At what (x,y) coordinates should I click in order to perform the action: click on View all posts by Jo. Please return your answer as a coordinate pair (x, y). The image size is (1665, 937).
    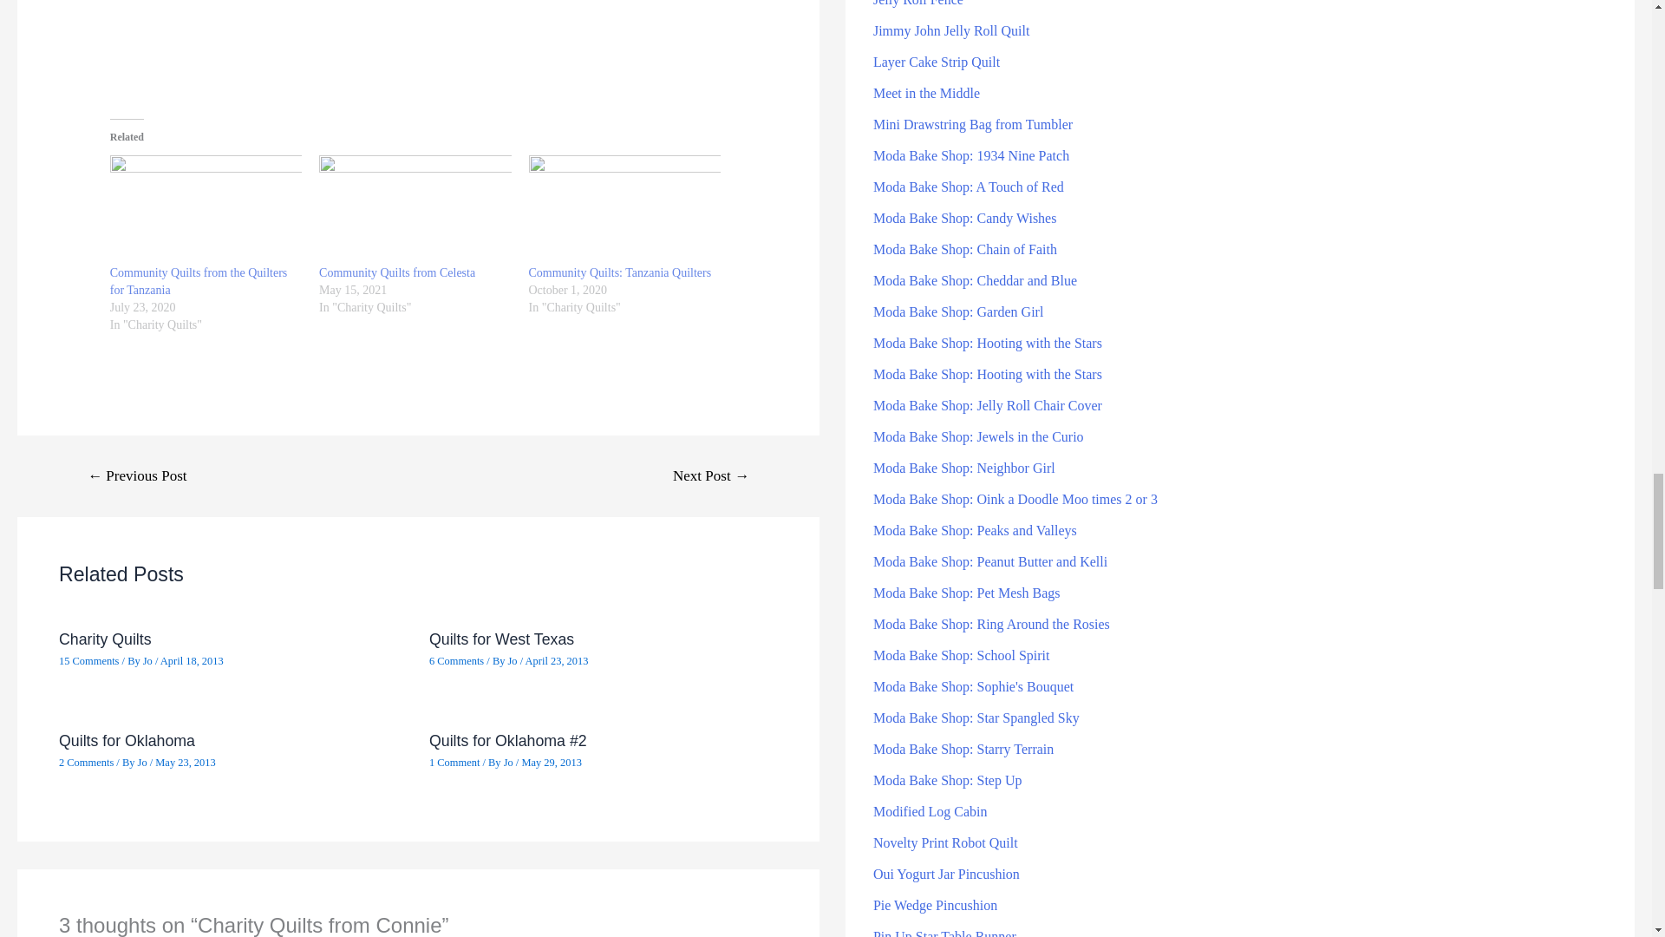
    Looking at the image, I should click on (144, 762).